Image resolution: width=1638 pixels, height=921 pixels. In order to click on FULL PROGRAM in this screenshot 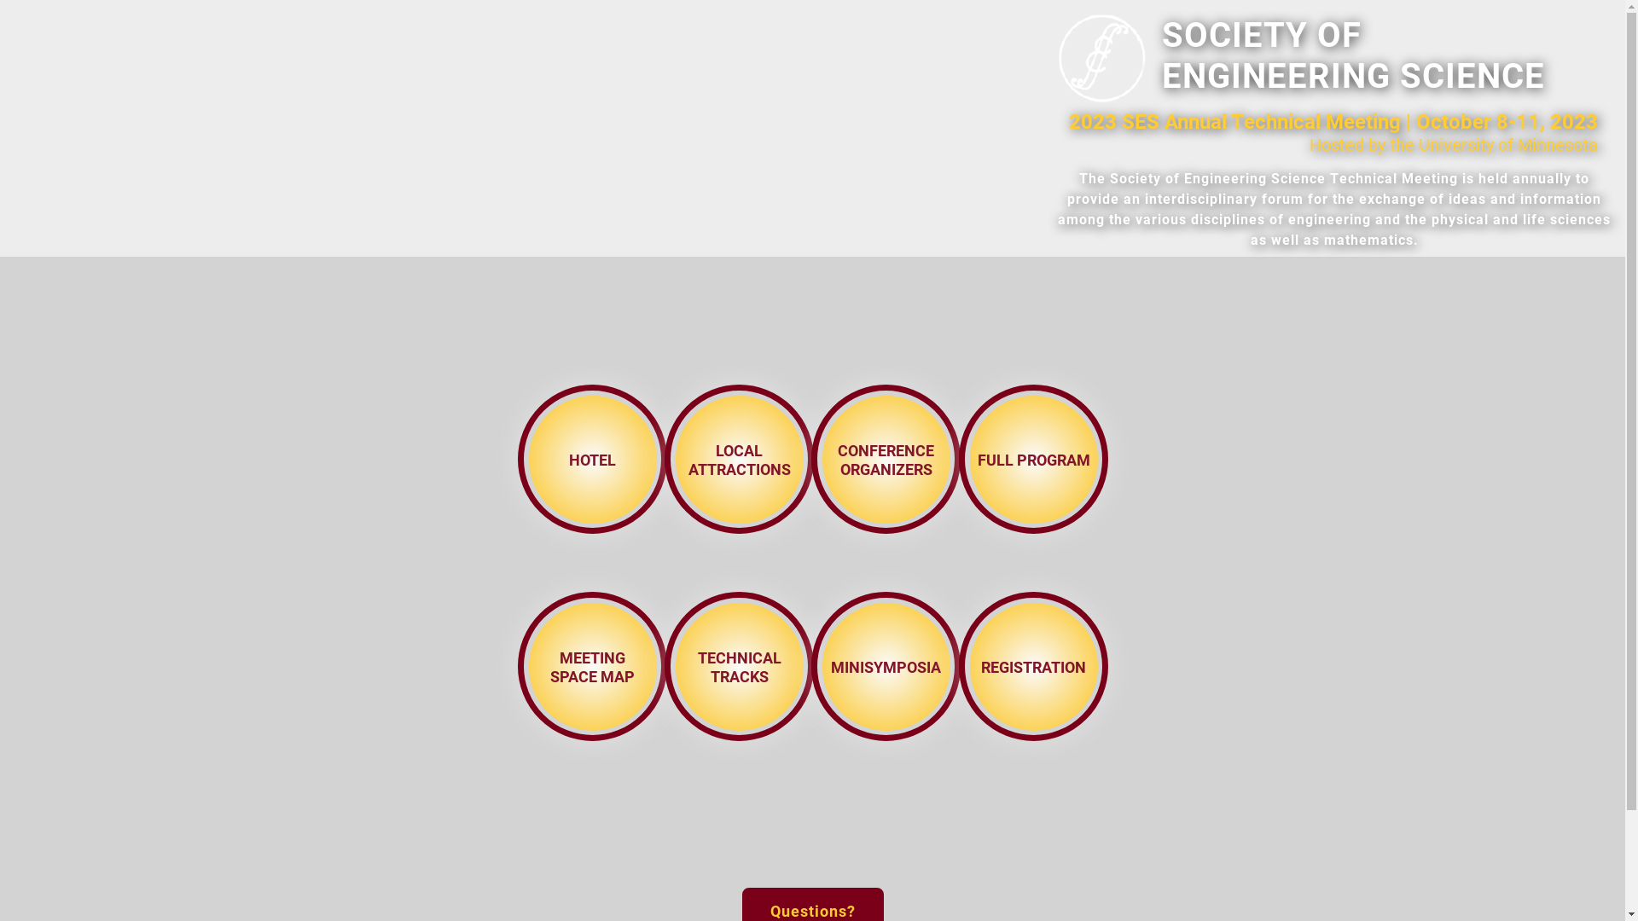, I will do `click(1033, 459)`.